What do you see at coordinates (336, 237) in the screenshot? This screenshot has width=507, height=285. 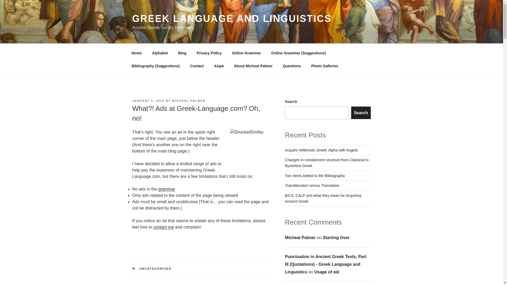 I see `Starting Over` at bounding box center [336, 237].